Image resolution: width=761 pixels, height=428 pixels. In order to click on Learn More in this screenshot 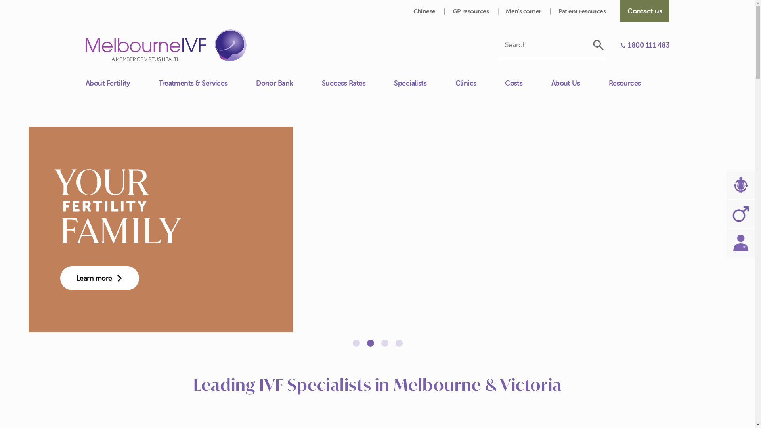, I will do `click(99, 278)`.